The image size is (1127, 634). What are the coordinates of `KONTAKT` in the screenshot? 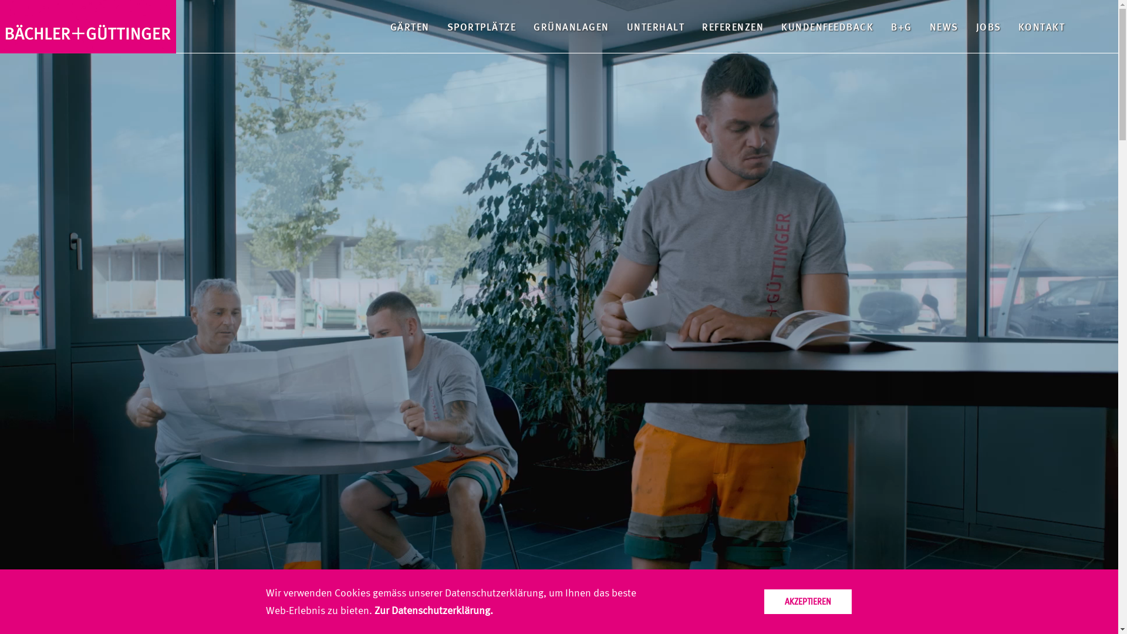 It's located at (1041, 26).